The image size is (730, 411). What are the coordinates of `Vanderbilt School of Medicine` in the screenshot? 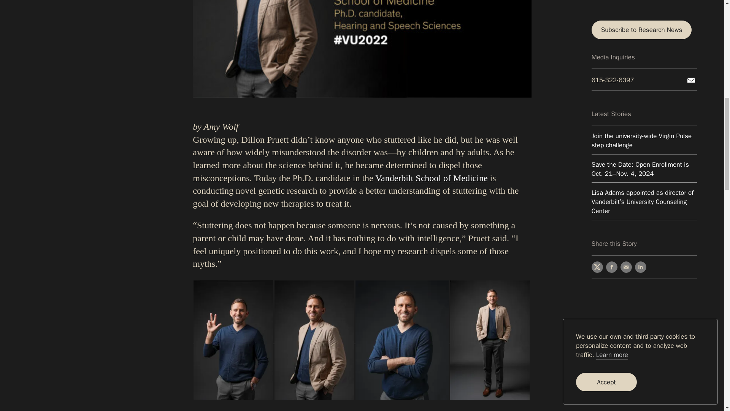 It's located at (431, 178).